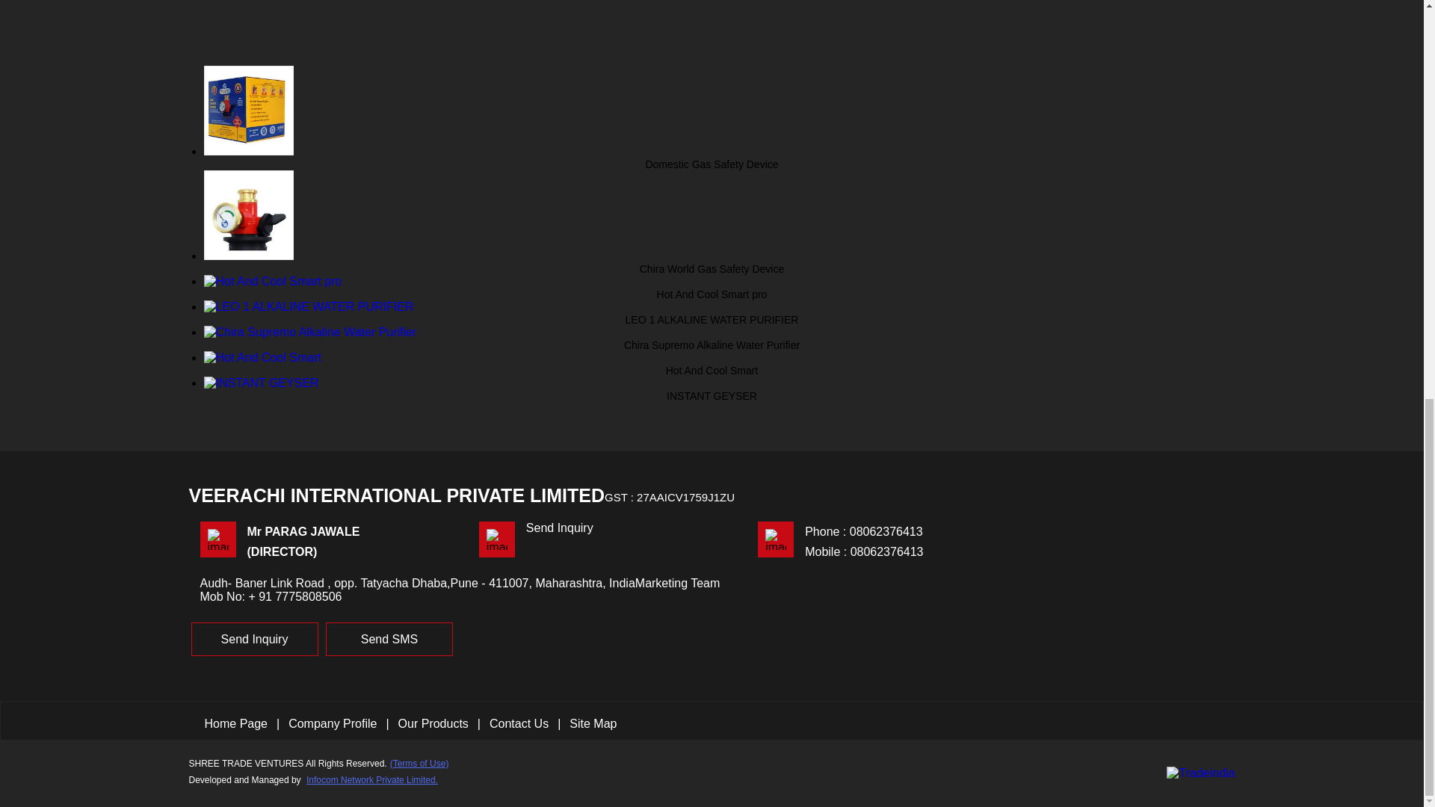  What do you see at coordinates (712, 287) in the screenshot?
I see `Hot And Cool Smart pro` at bounding box center [712, 287].